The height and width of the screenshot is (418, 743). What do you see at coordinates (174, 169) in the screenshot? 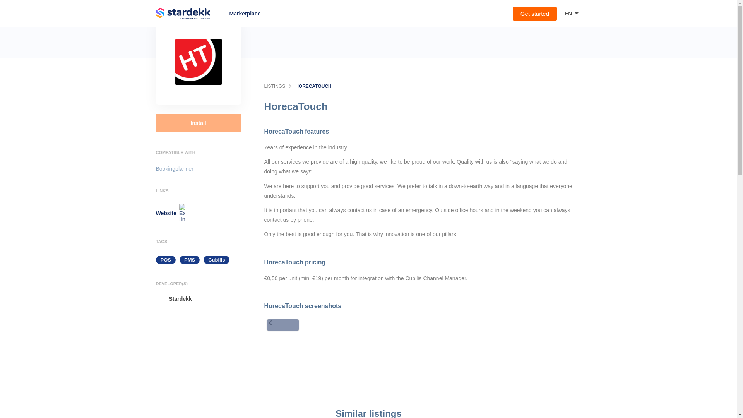
I see `Bookingplanner` at bounding box center [174, 169].